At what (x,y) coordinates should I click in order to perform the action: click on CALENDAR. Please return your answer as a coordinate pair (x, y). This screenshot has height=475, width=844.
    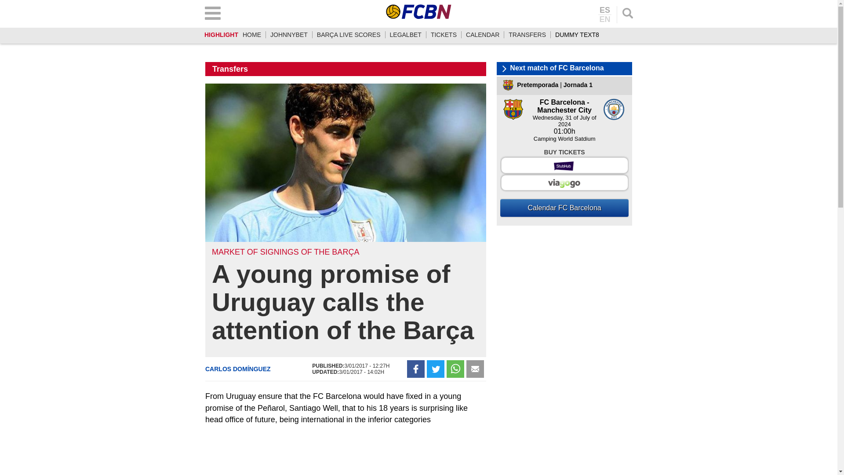
    Looking at the image, I should click on (483, 35).